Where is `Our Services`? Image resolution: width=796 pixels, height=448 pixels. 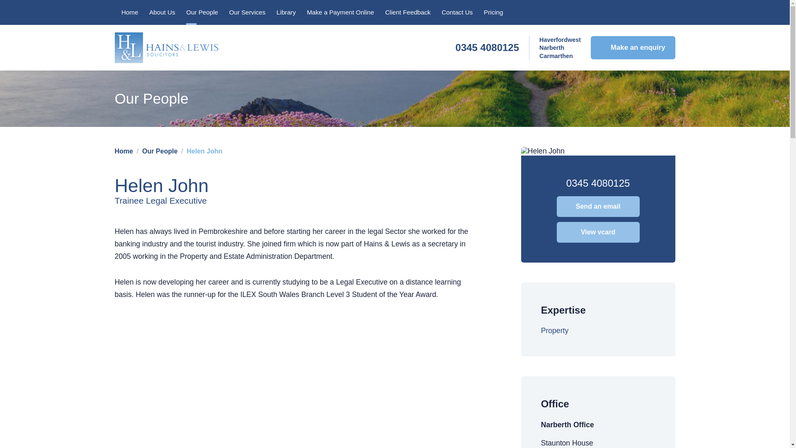 Our Services is located at coordinates (247, 12).